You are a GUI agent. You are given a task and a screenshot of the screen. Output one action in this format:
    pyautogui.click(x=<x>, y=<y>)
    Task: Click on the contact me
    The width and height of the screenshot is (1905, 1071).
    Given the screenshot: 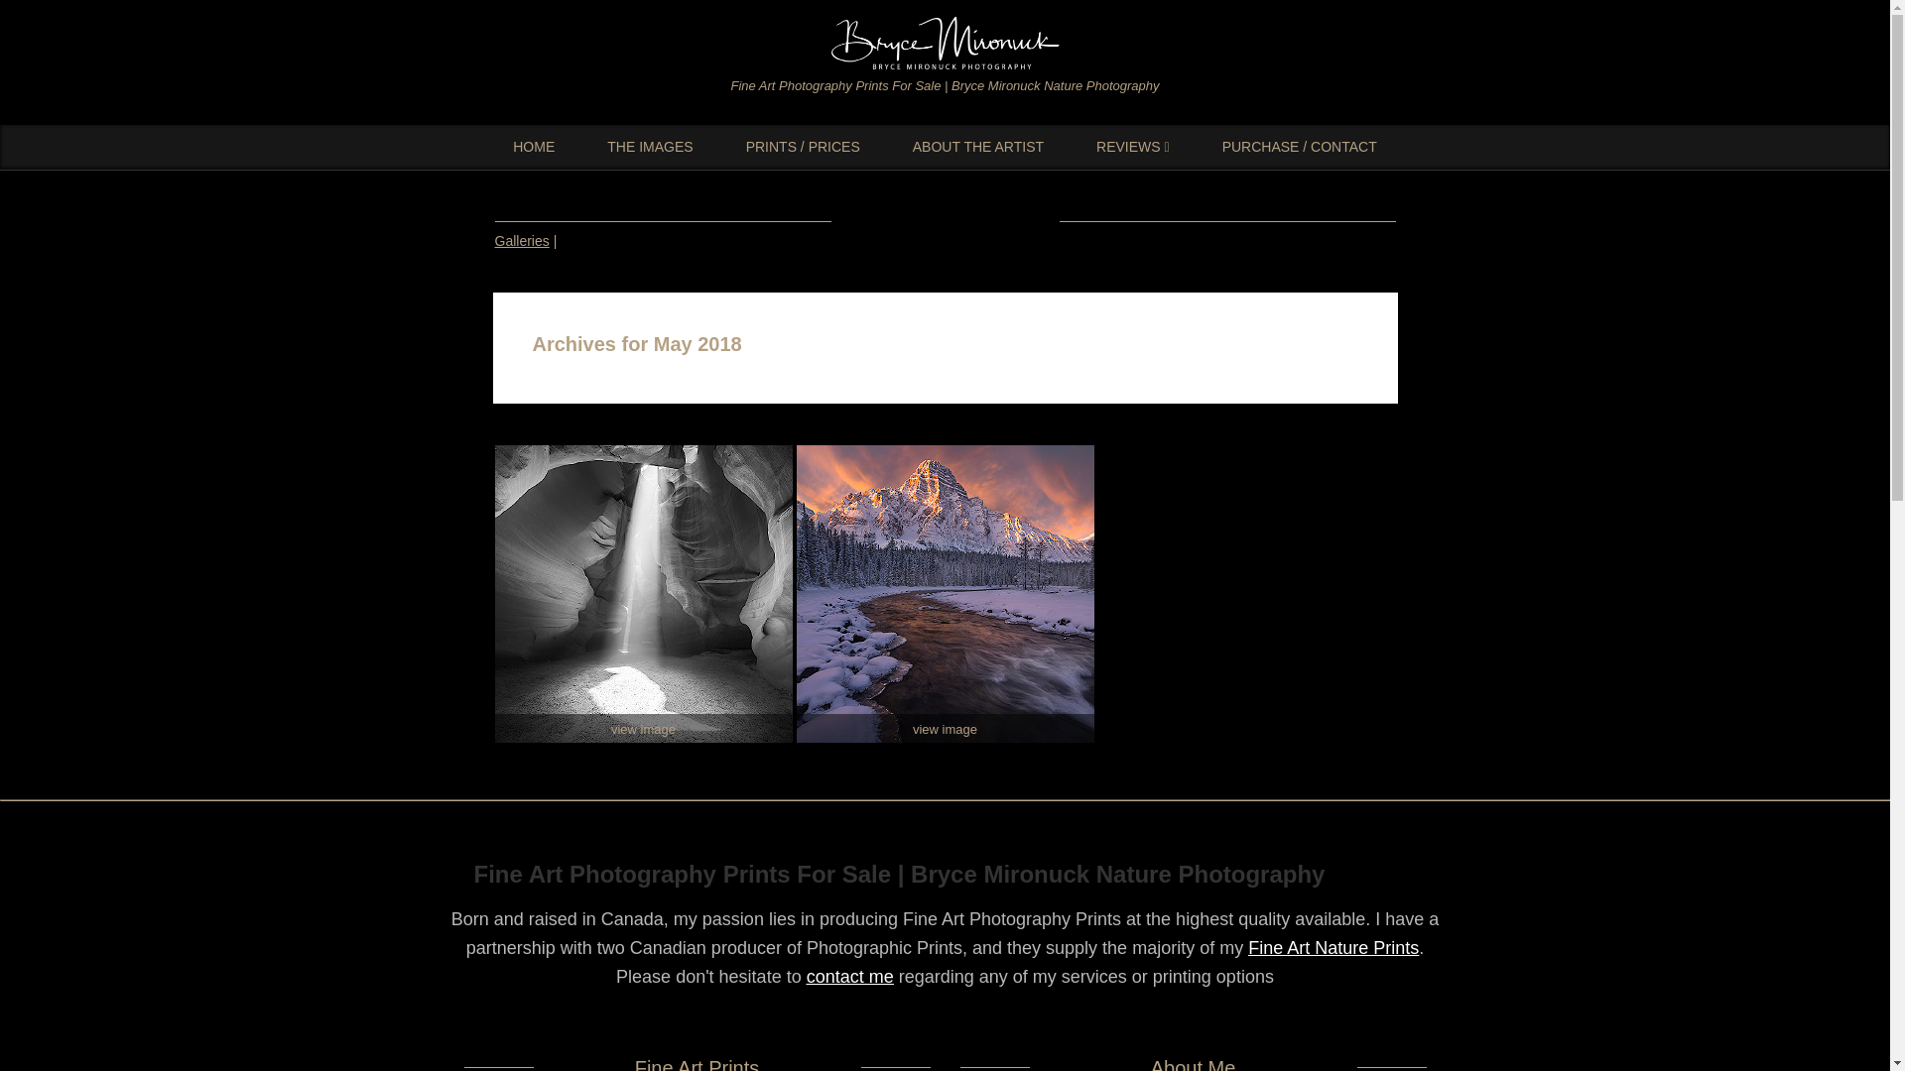 What is the action you would take?
    pyautogui.click(x=849, y=976)
    